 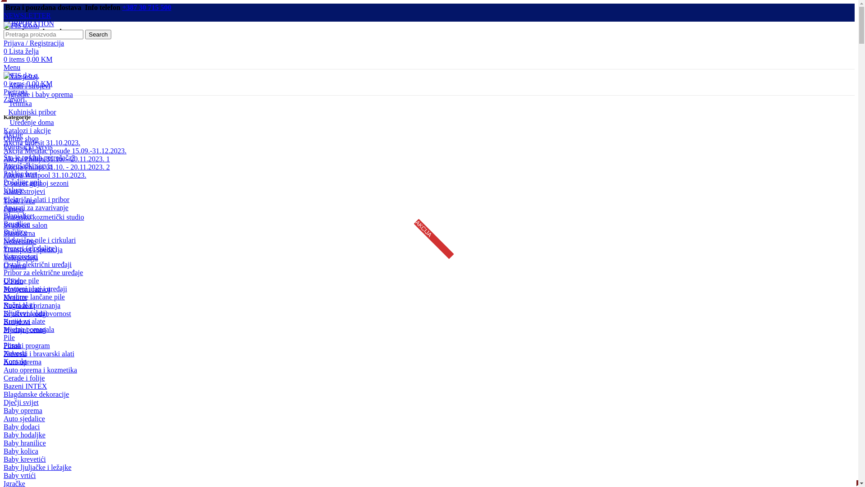 What do you see at coordinates (17, 322) in the screenshot?
I see `Brendovi` at bounding box center [17, 322].